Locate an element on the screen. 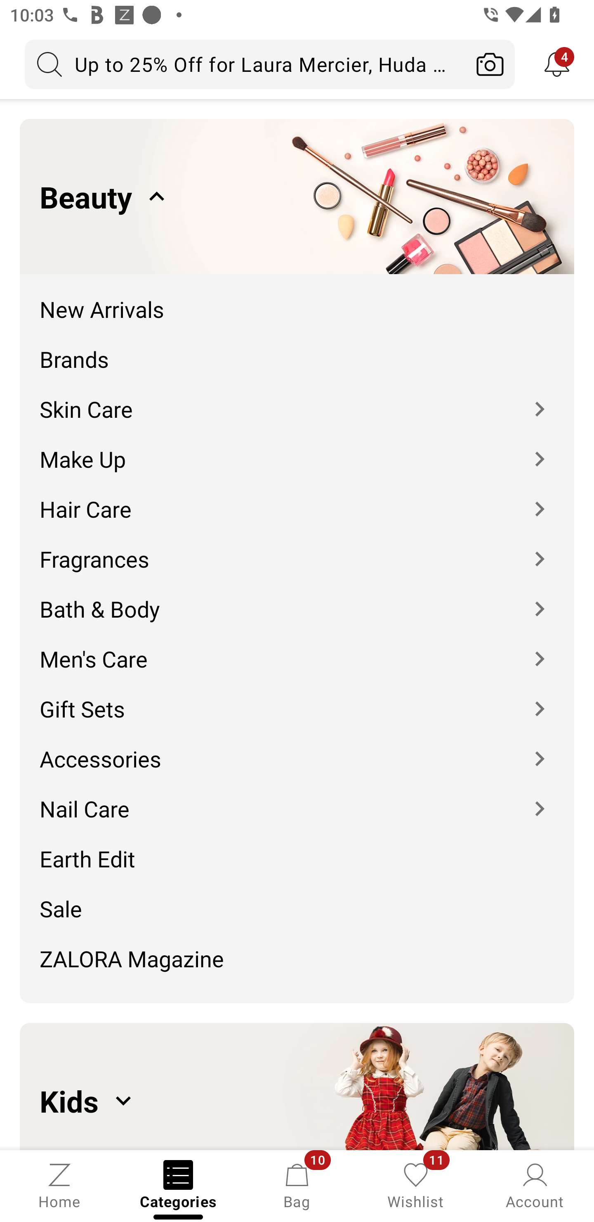 This screenshot has height=1222, width=594. ZALORA Magazine is located at coordinates (297, 964).